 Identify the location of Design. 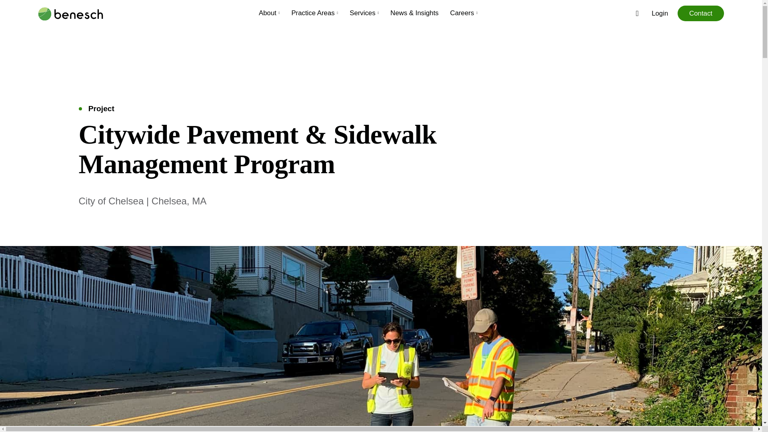
(450, 71).